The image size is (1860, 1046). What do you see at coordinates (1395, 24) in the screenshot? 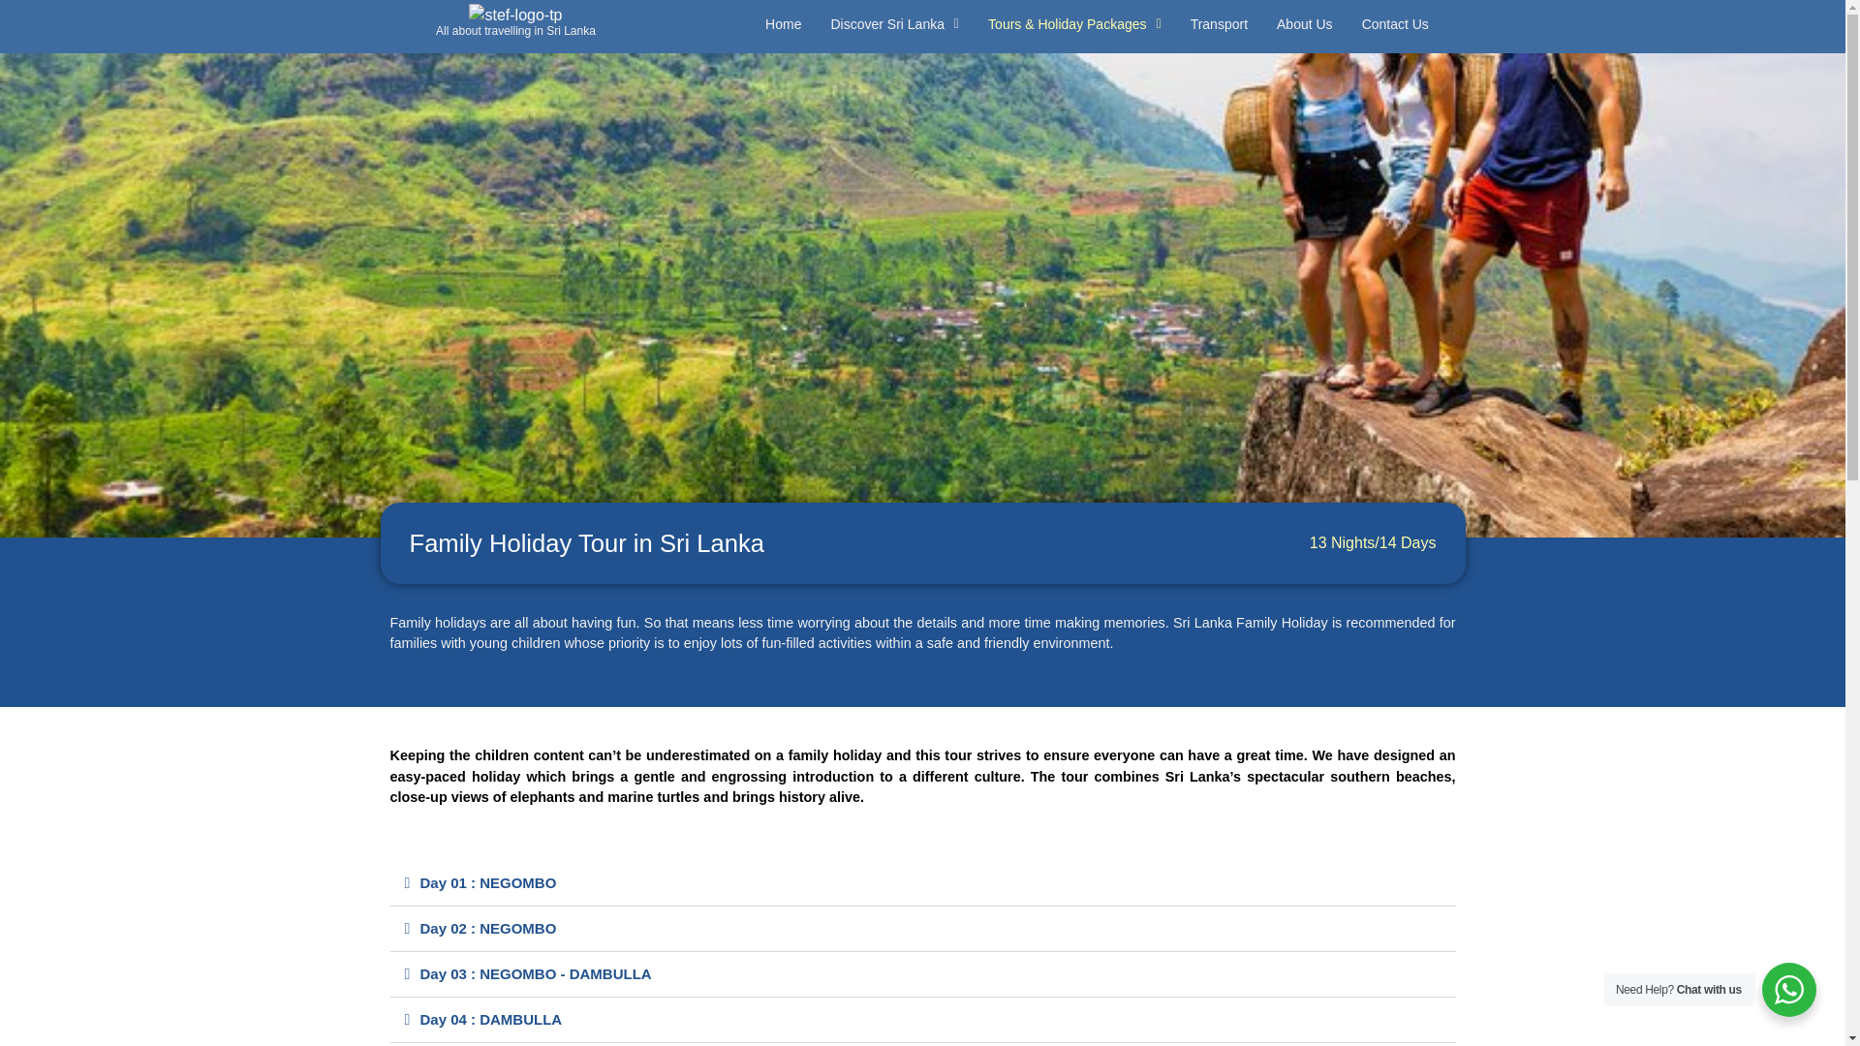
I see `Contact Us` at bounding box center [1395, 24].